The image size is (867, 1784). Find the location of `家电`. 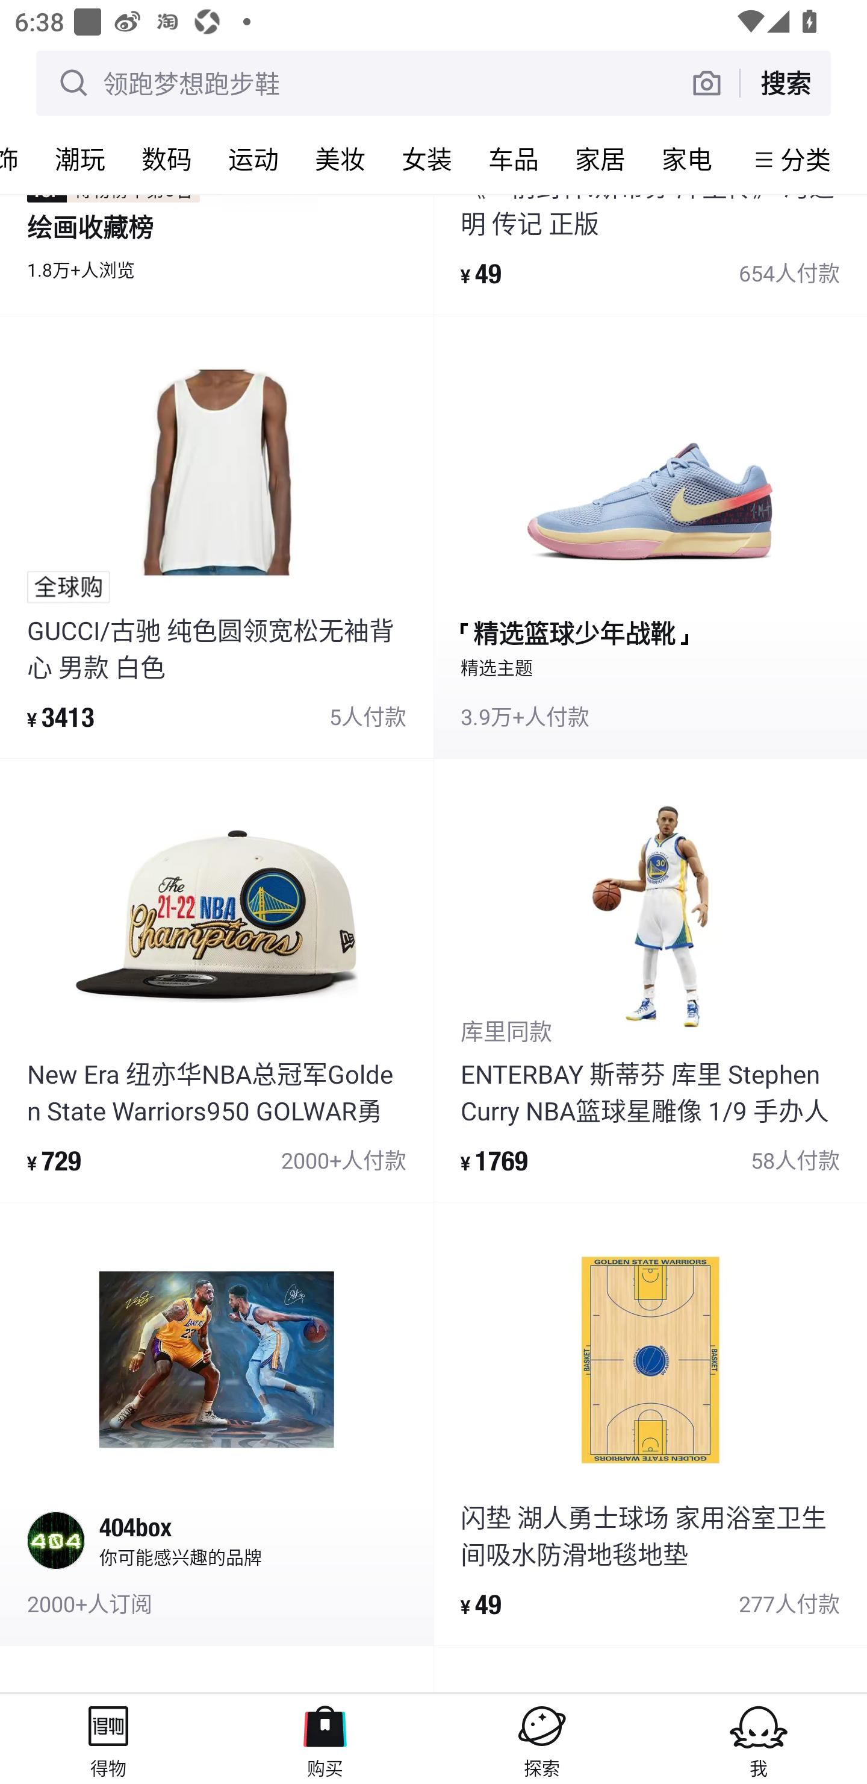

家电 is located at coordinates (686, 159).